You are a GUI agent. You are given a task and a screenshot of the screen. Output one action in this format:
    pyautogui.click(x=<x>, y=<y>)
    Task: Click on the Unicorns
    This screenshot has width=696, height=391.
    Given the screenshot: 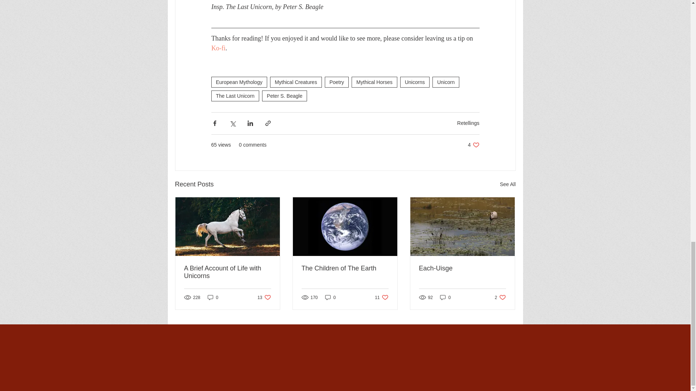 What is the action you would take?
    pyautogui.click(x=239, y=82)
    